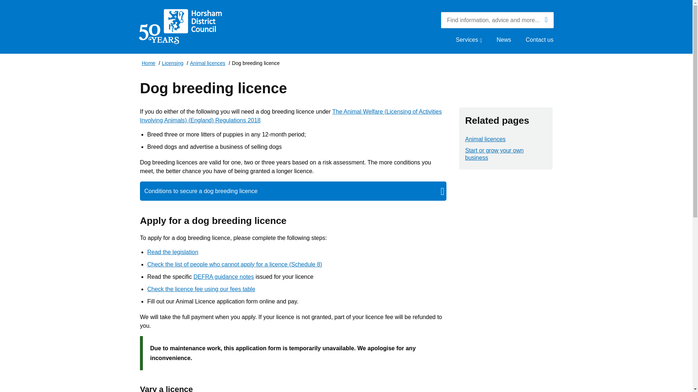  I want to click on Check the licence fee using our fees table, so click(201, 289).